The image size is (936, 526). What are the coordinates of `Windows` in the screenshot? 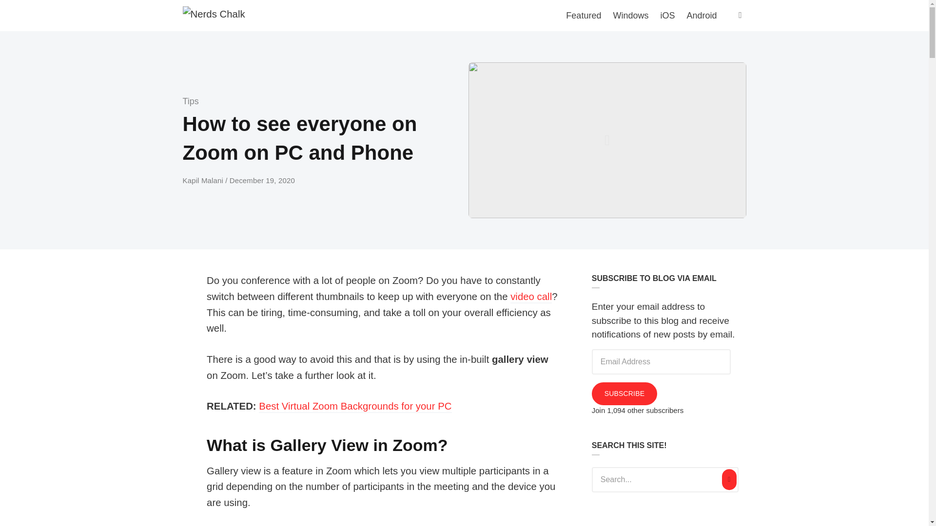 It's located at (630, 16).